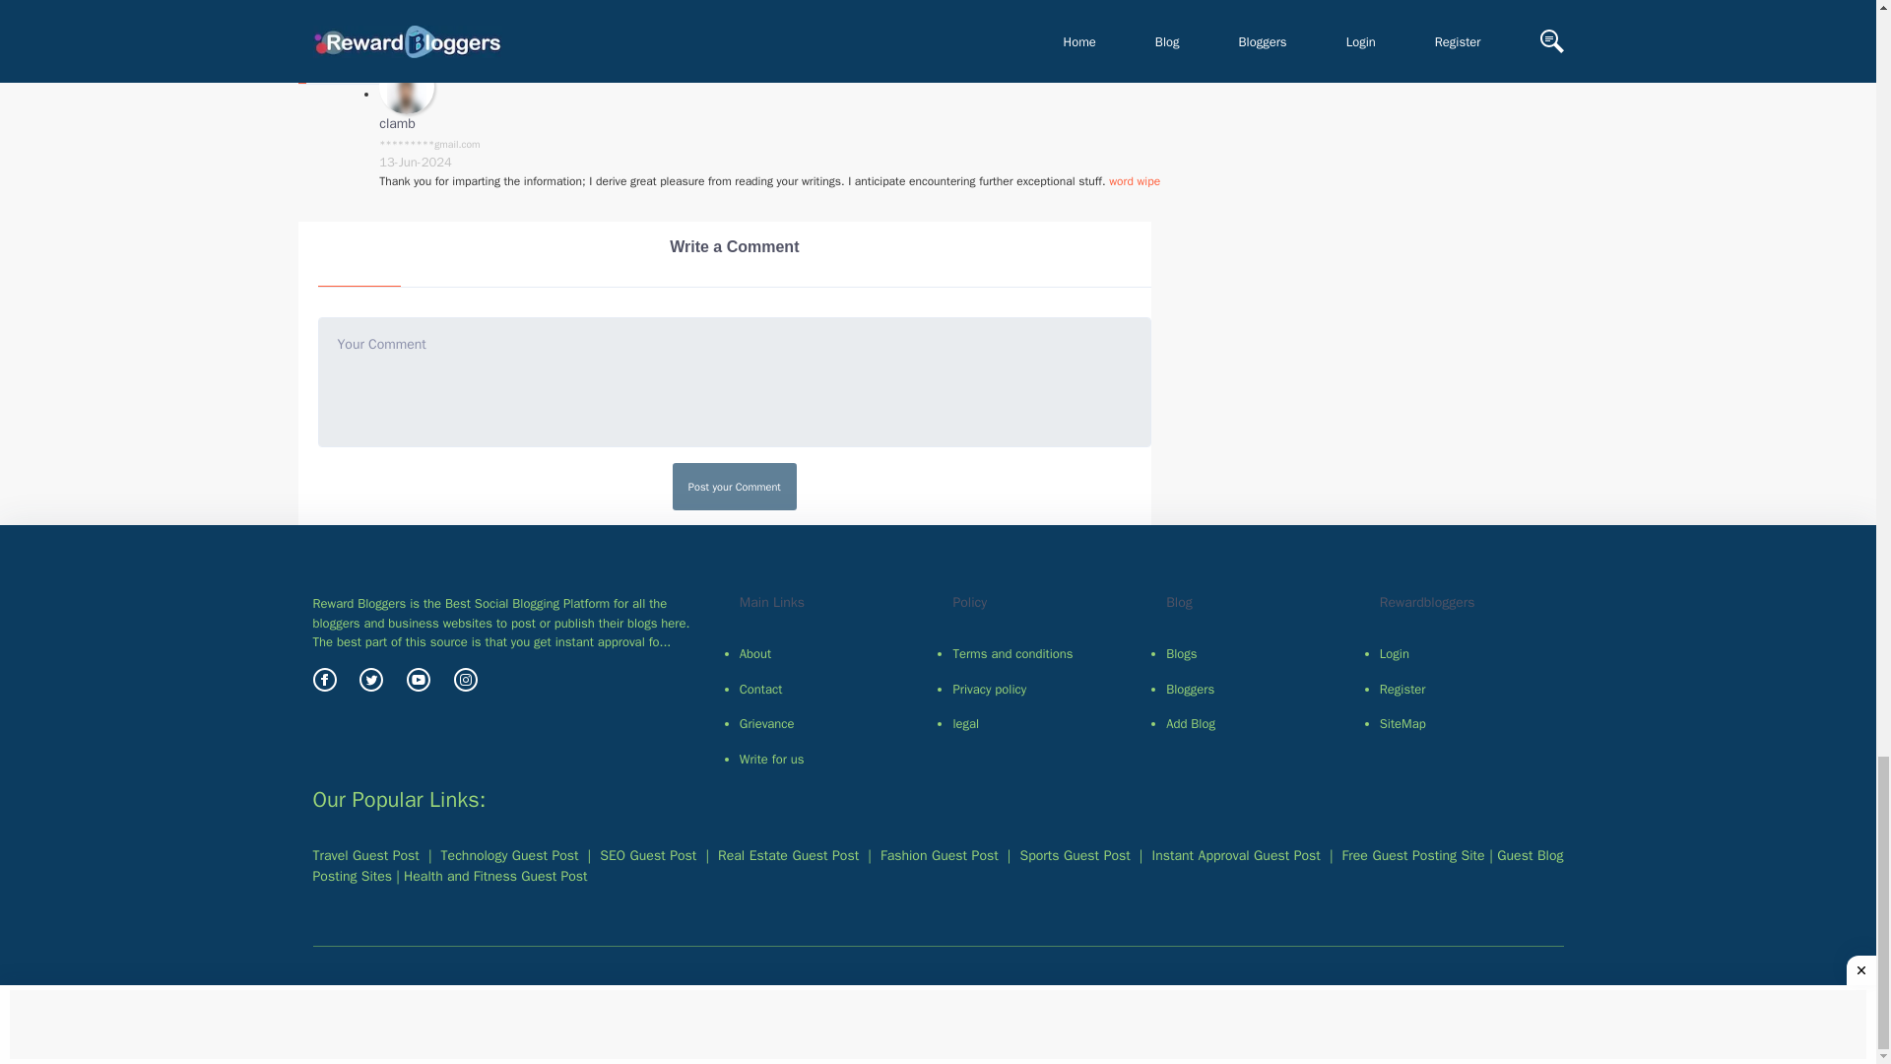 Image resolution: width=1891 pixels, height=1064 pixels. I want to click on Fashion Guest Post, so click(940, 855).